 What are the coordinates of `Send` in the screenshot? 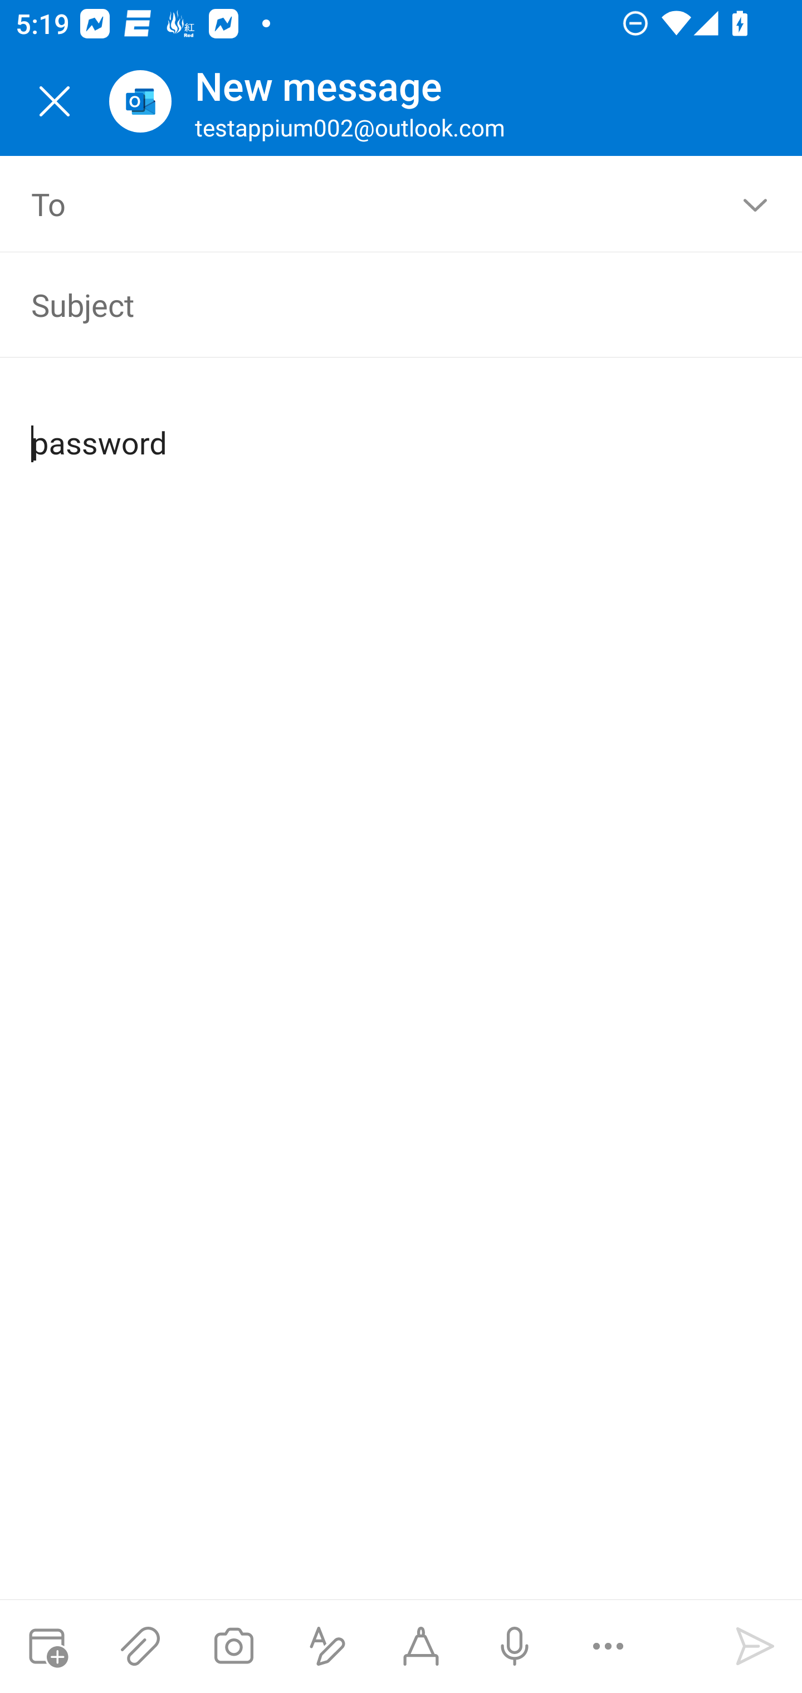 It's located at (755, 1646).